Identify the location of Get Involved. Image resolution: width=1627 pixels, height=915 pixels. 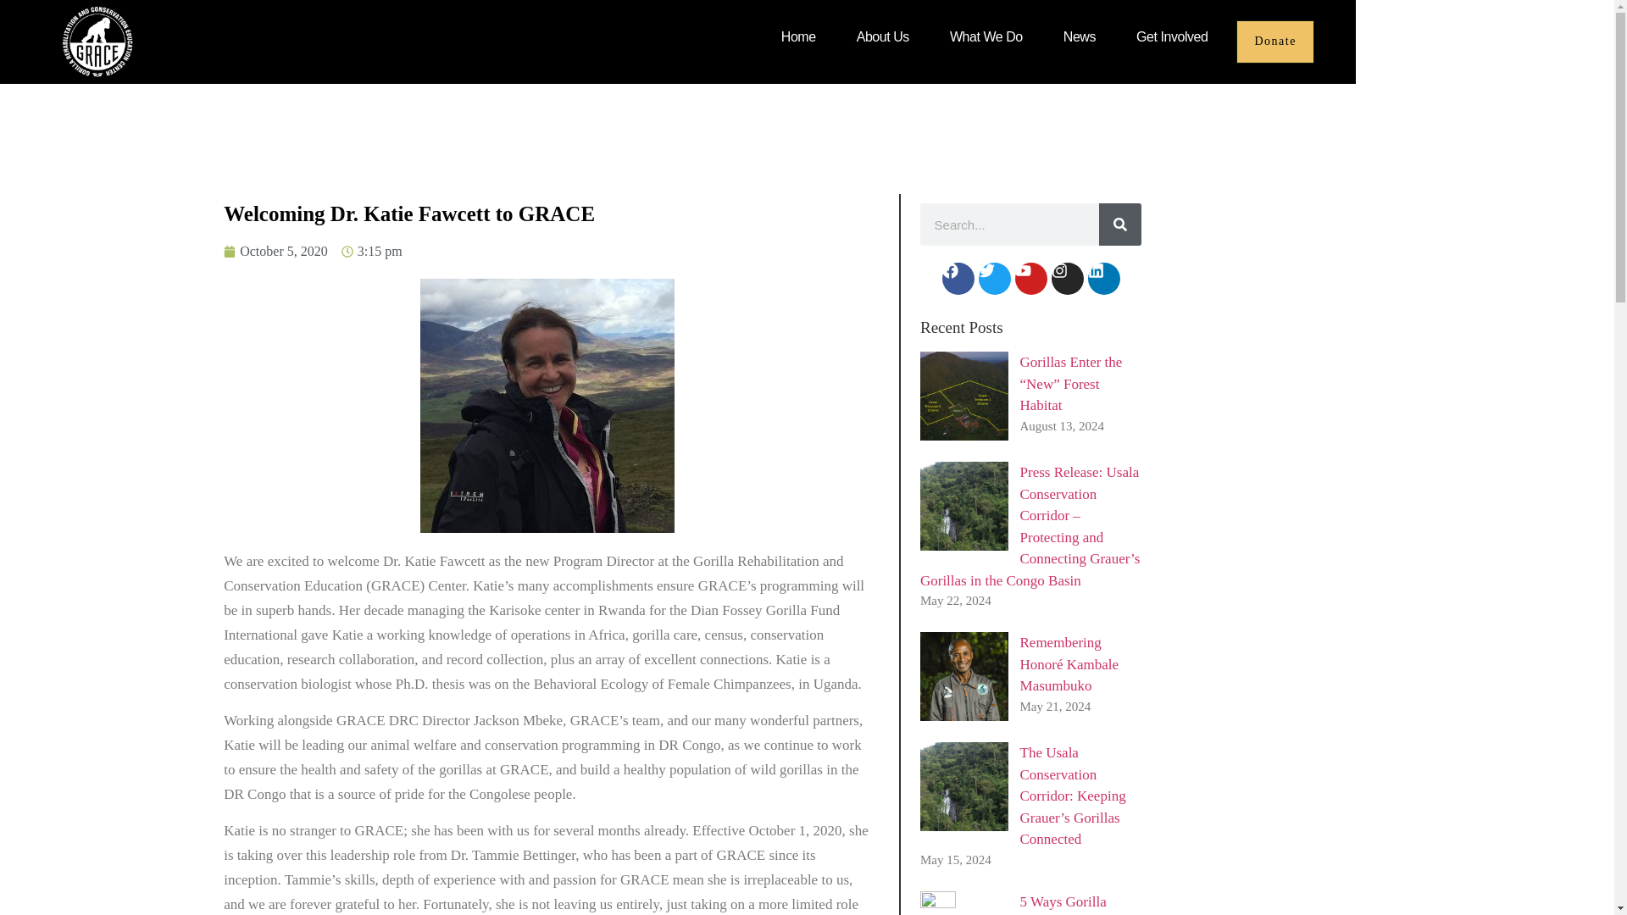
(1171, 37).